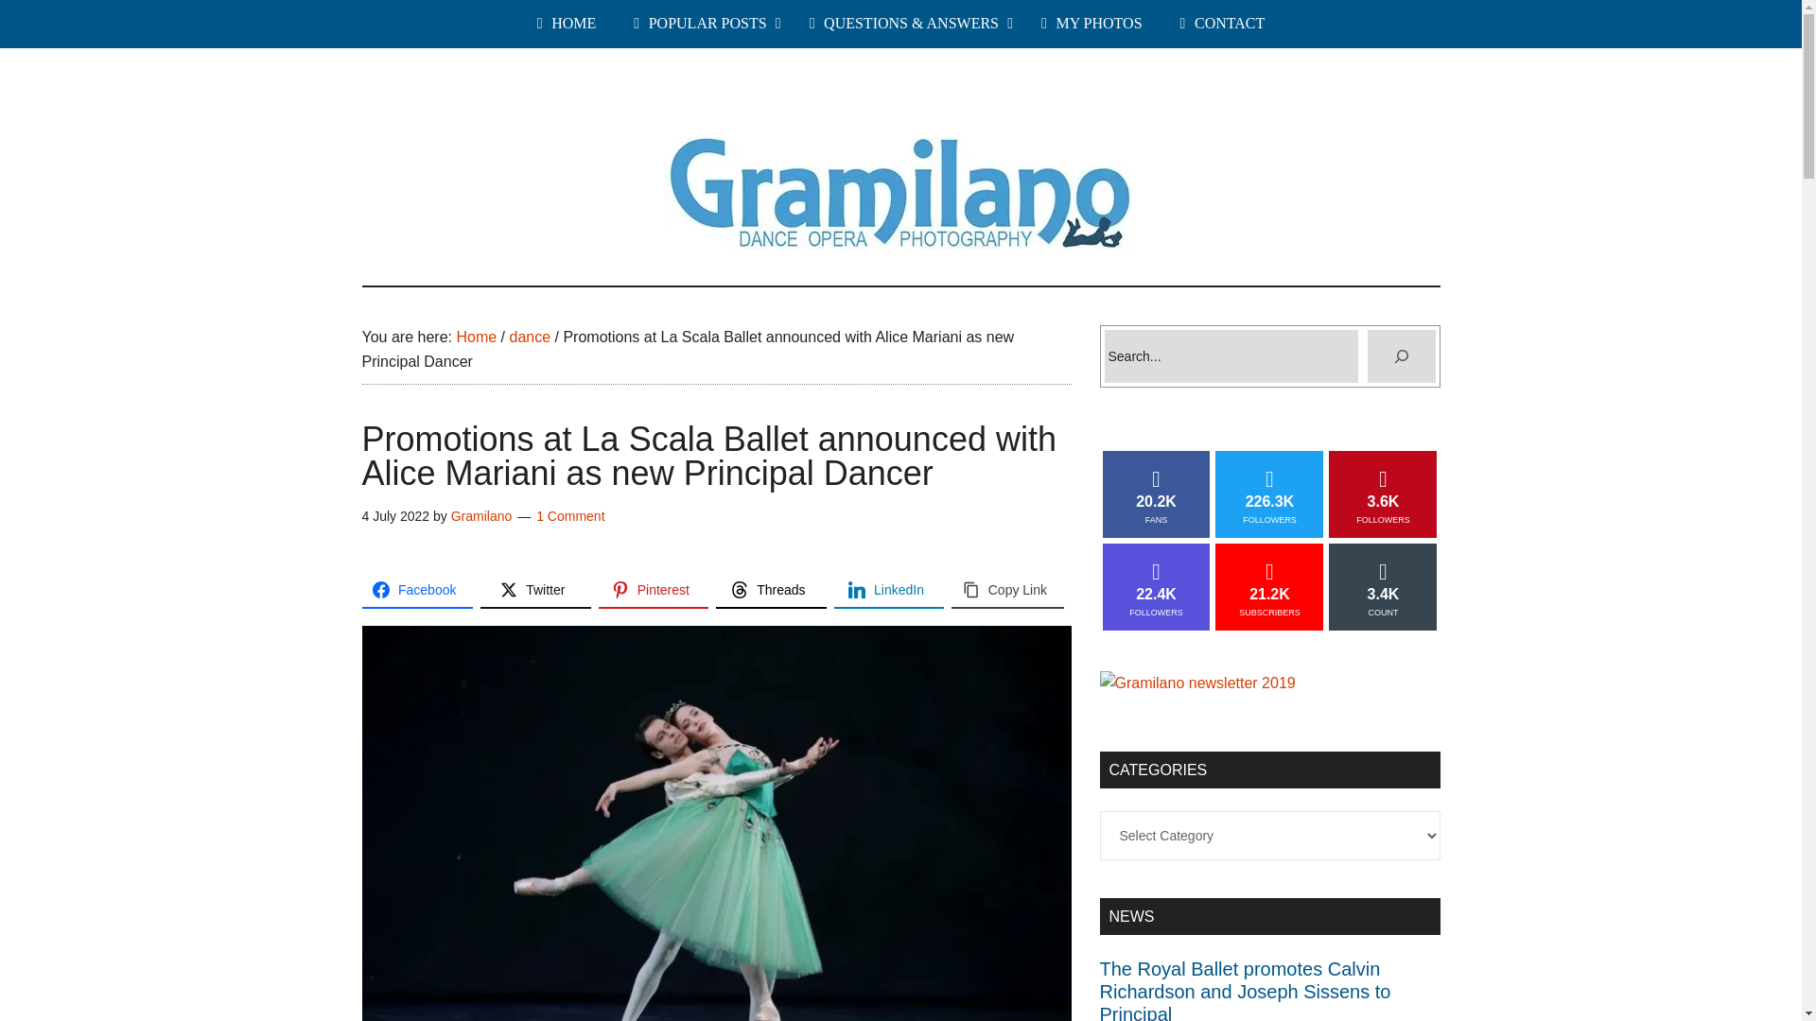  Describe the element at coordinates (655, 590) in the screenshot. I see `Pinterest` at that location.